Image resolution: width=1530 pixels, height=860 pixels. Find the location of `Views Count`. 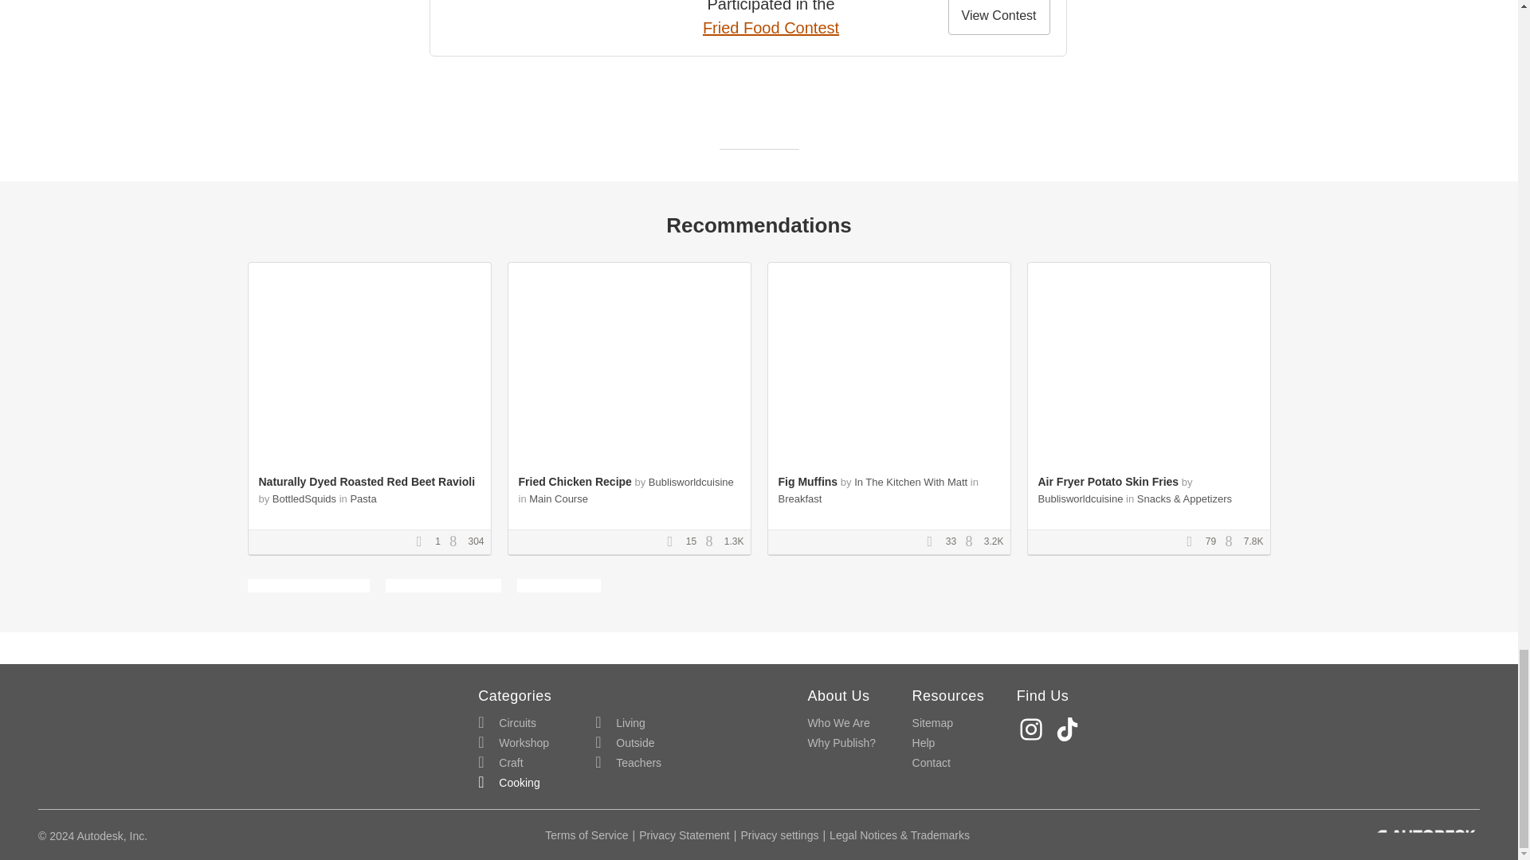

Views Count is located at coordinates (1233, 541).